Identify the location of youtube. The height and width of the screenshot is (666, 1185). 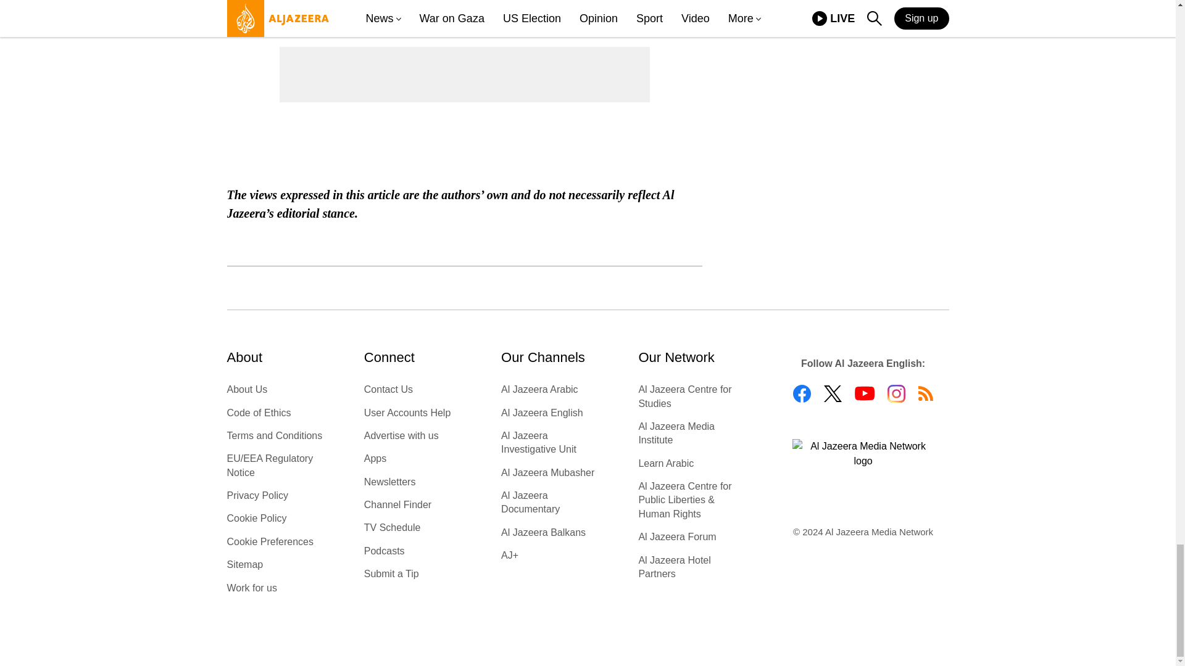
(864, 393).